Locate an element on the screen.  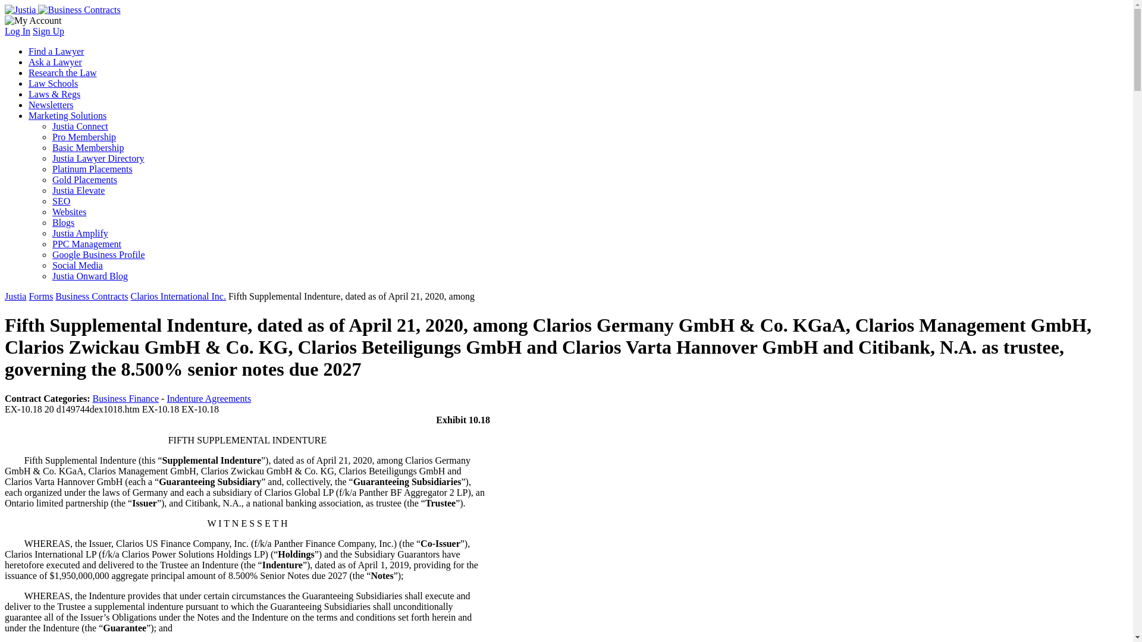
Justia is located at coordinates (62, 10).